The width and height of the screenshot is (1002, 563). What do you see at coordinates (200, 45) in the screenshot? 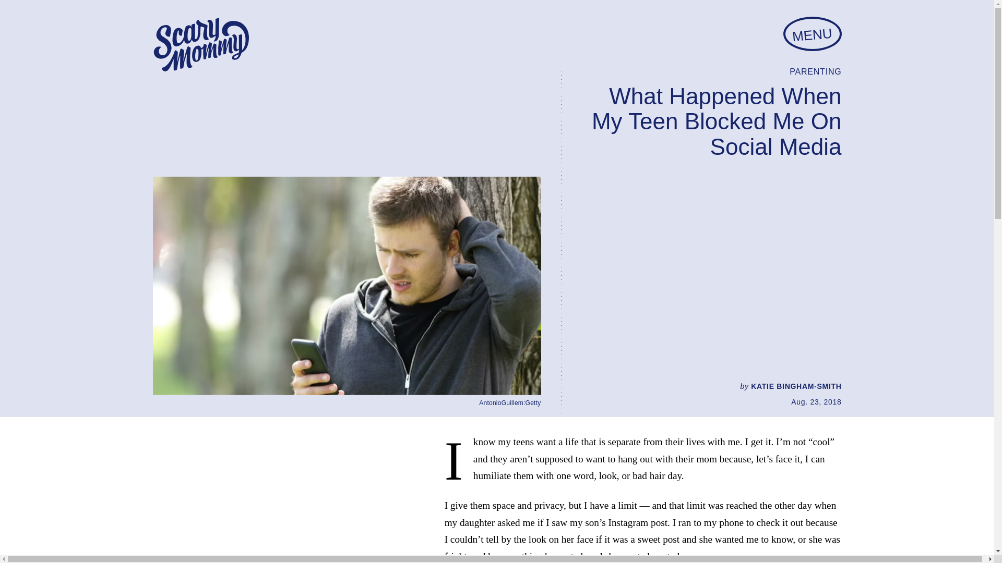
I see `Scary Mommy` at bounding box center [200, 45].